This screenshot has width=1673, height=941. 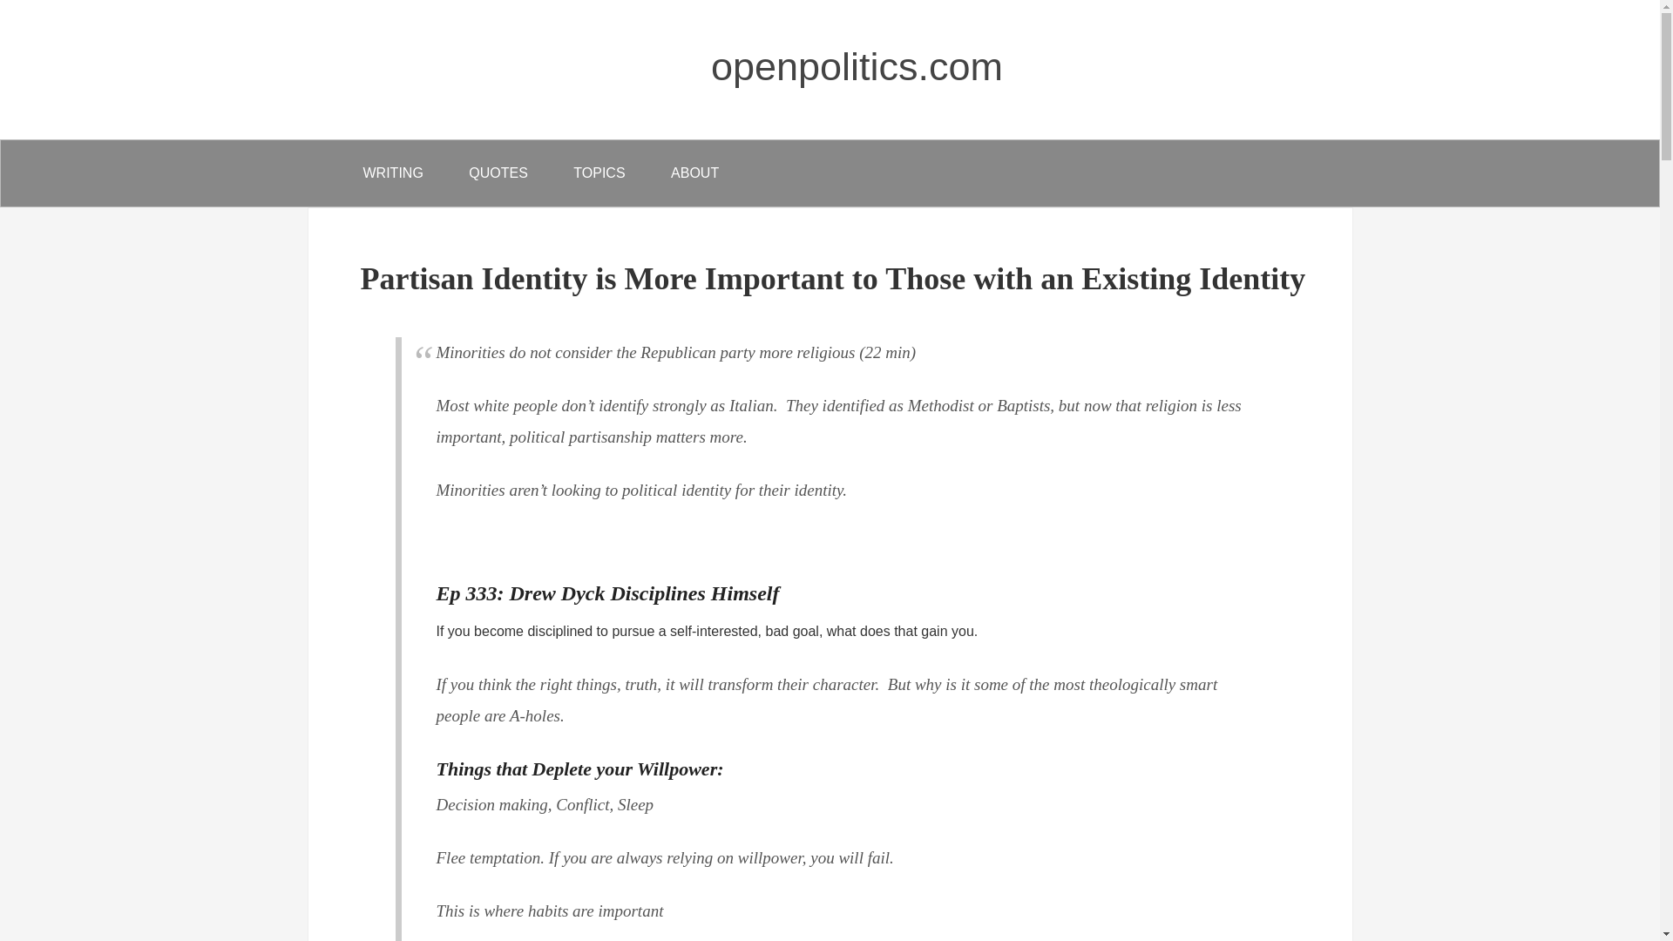 What do you see at coordinates (498, 173) in the screenshot?
I see `QUOTES` at bounding box center [498, 173].